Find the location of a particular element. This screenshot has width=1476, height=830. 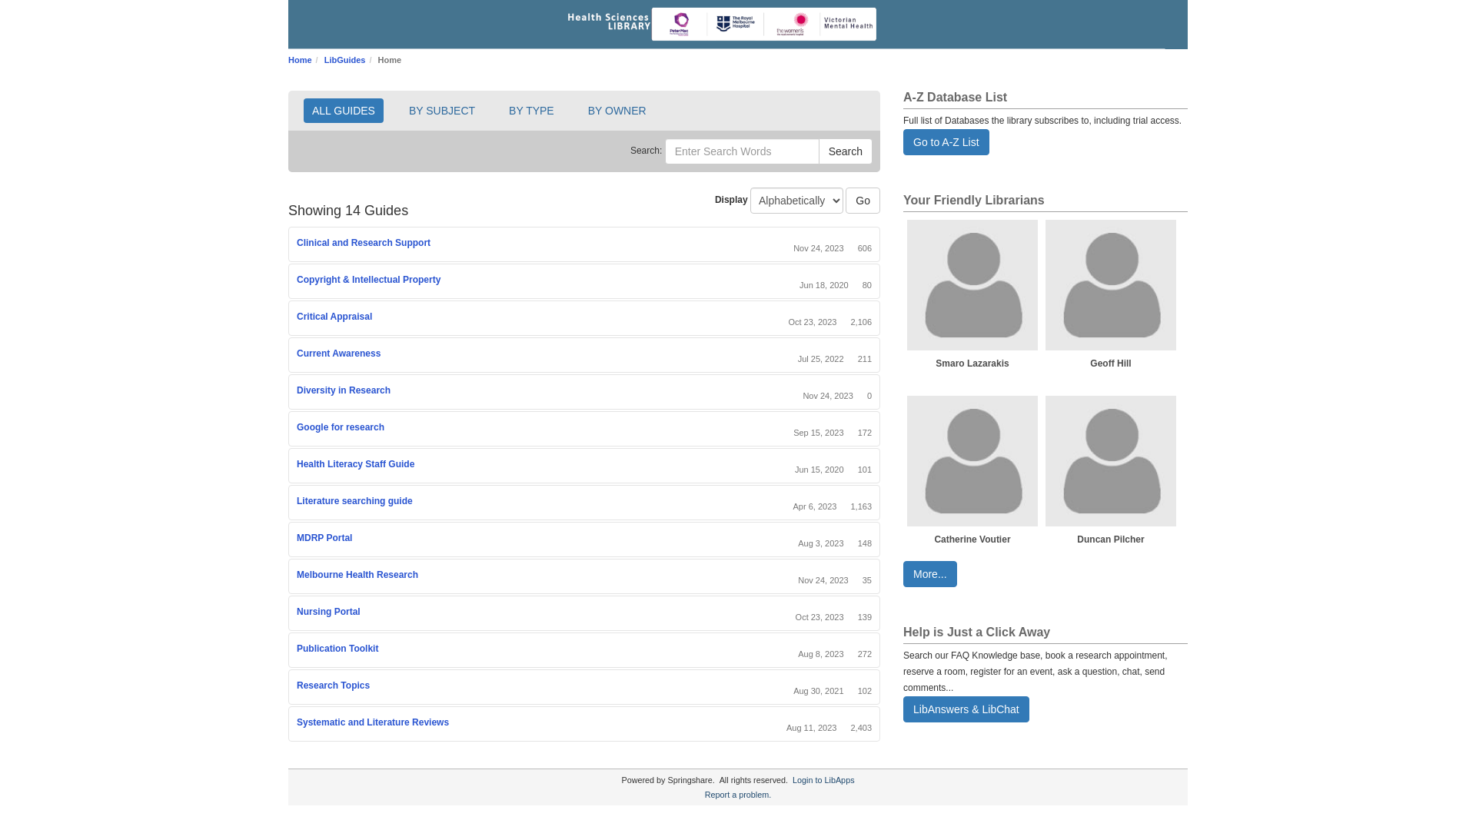

BY TYPE is located at coordinates (532, 111).